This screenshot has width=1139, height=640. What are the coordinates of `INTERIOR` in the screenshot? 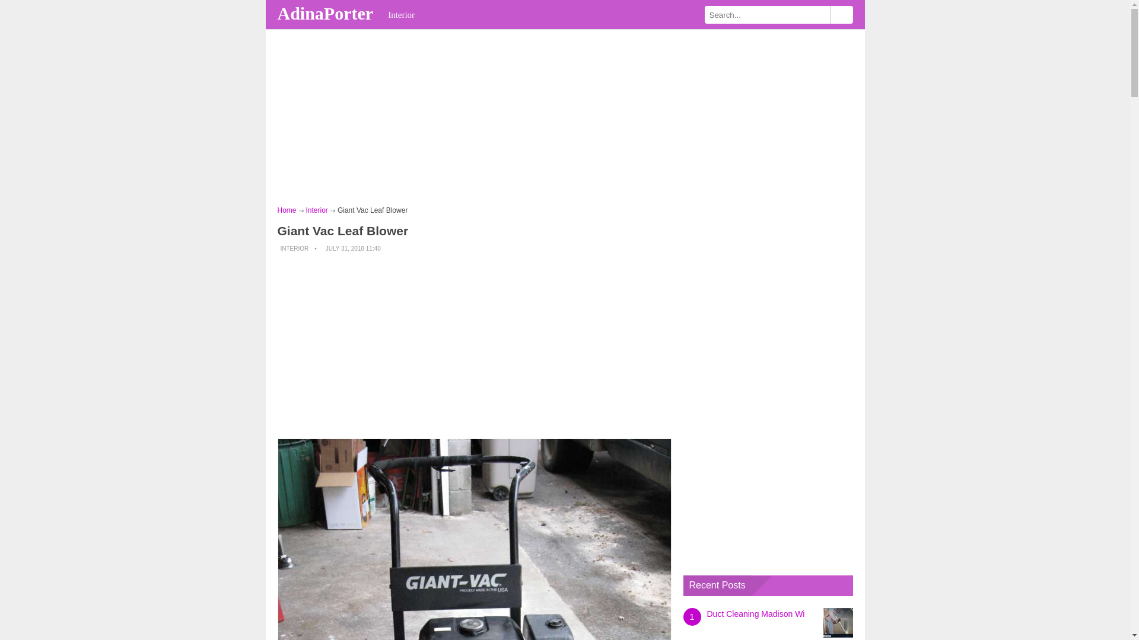 It's located at (294, 248).